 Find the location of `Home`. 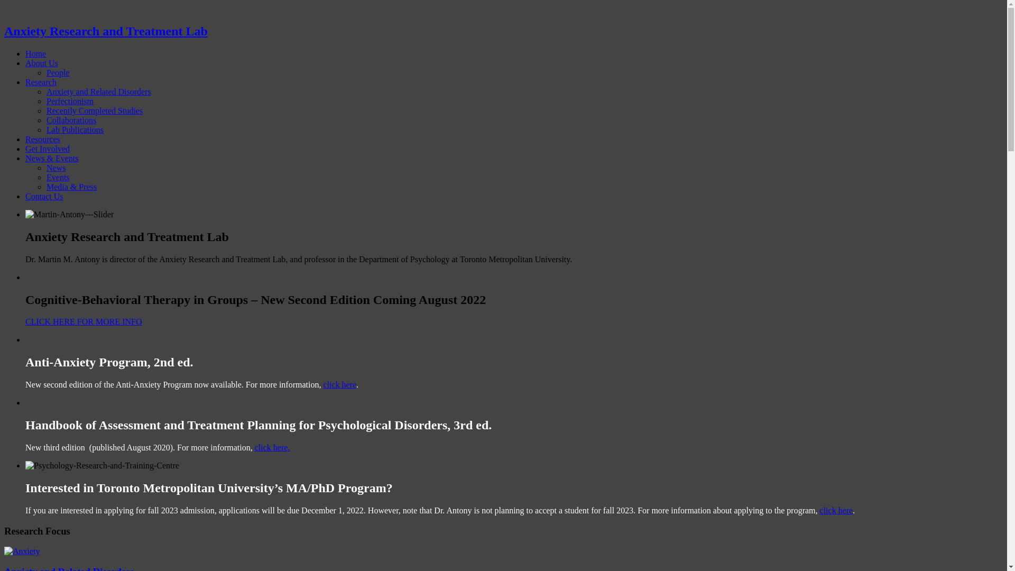

Home is located at coordinates (36, 54).